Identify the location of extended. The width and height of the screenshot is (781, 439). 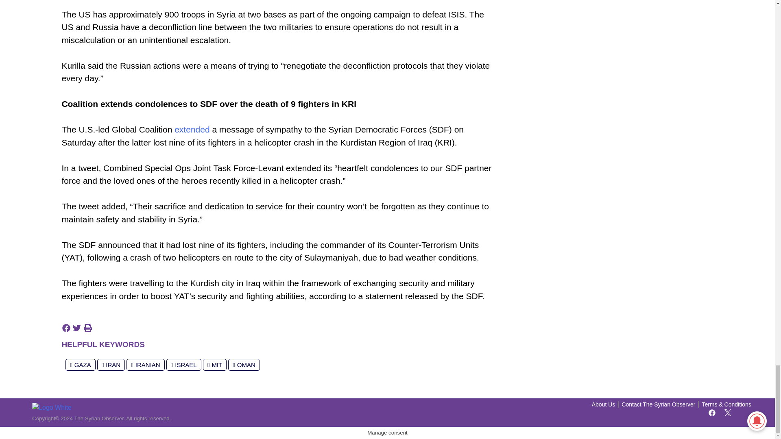
(192, 129).